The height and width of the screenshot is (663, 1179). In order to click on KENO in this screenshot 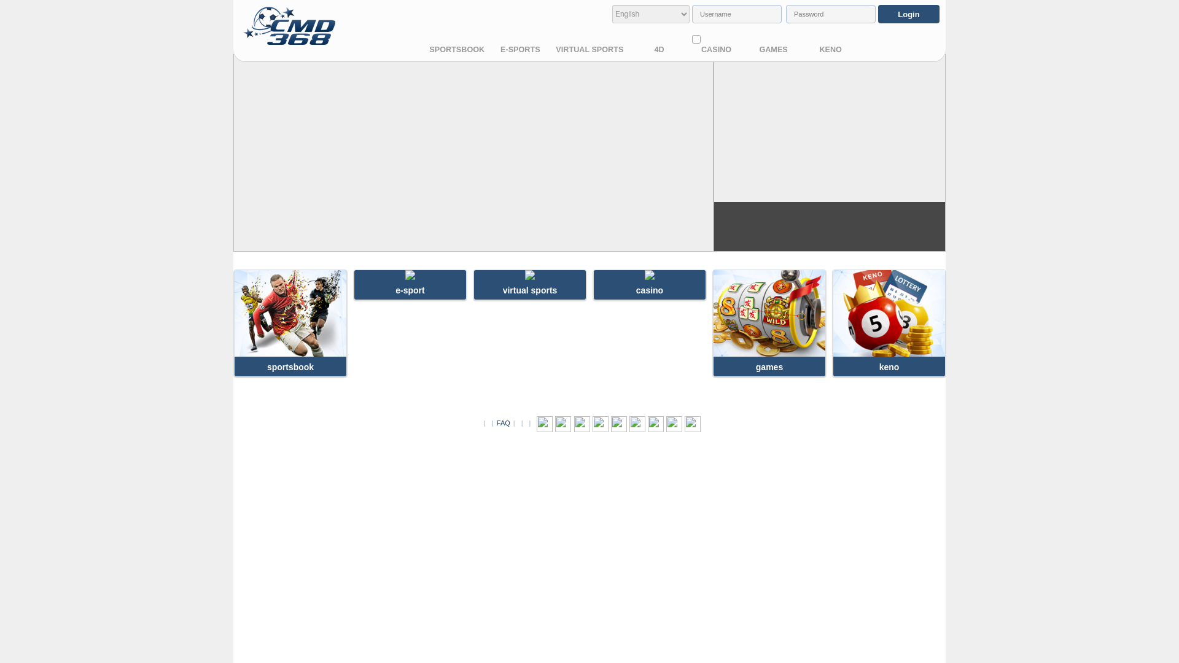, I will do `click(831, 50)`.